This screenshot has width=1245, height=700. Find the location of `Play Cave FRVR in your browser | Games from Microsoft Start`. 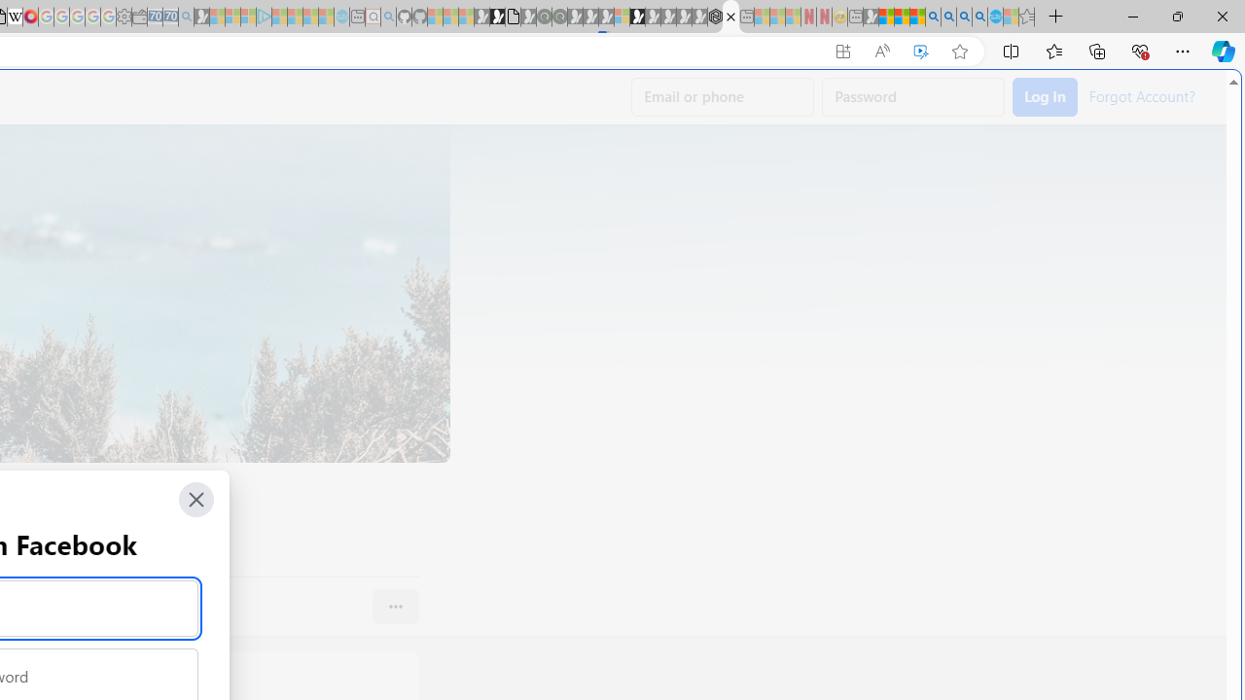

Play Cave FRVR in your browser | Games from Microsoft Start is located at coordinates (335, 414).